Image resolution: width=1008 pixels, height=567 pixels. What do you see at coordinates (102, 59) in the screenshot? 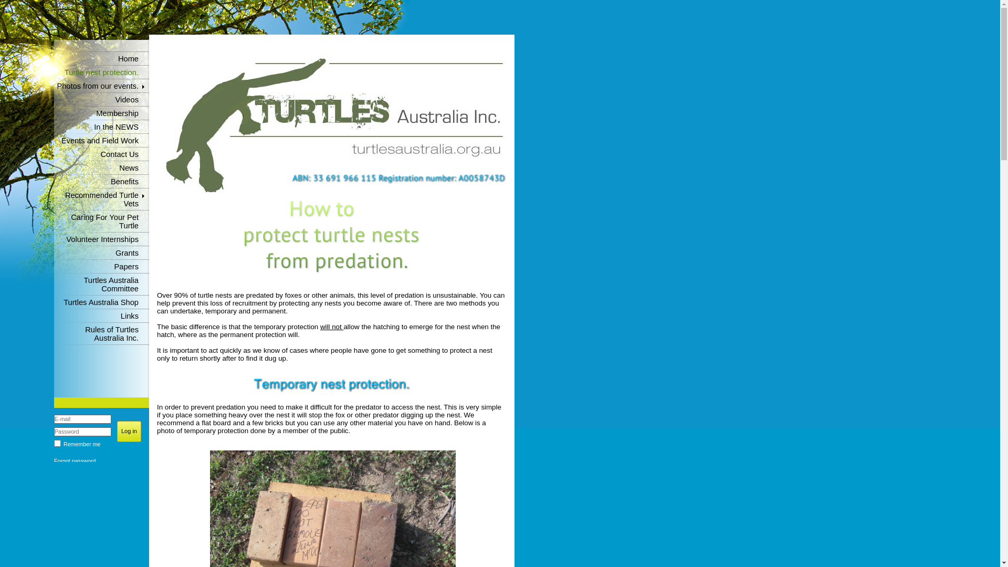
I see `Home` at bounding box center [102, 59].